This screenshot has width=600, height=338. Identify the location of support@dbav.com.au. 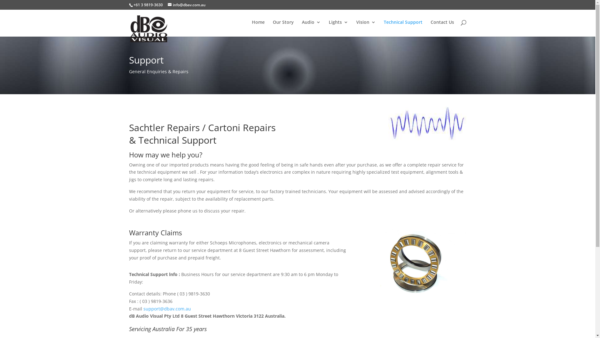
(167, 309).